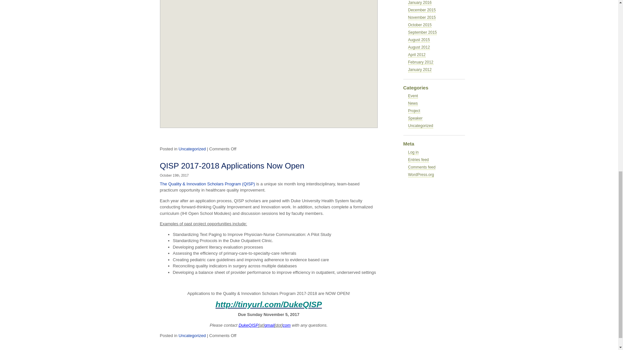 The height and width of the screenshot is (350, 623). I want to click on Uncategorized, so click(192, 149).